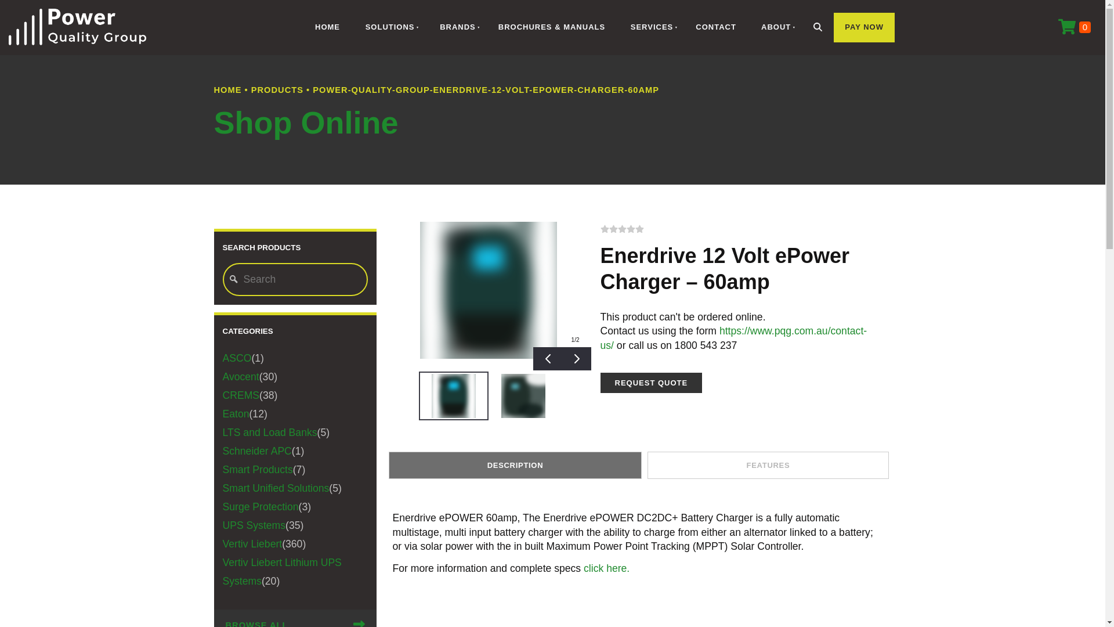 Image resolution: width=1114 pixels, height=627 pixels. What do you see at coordinates (865, 27) in the screenshot?
I see `PAY NOW` at bounding box center [865, 27].